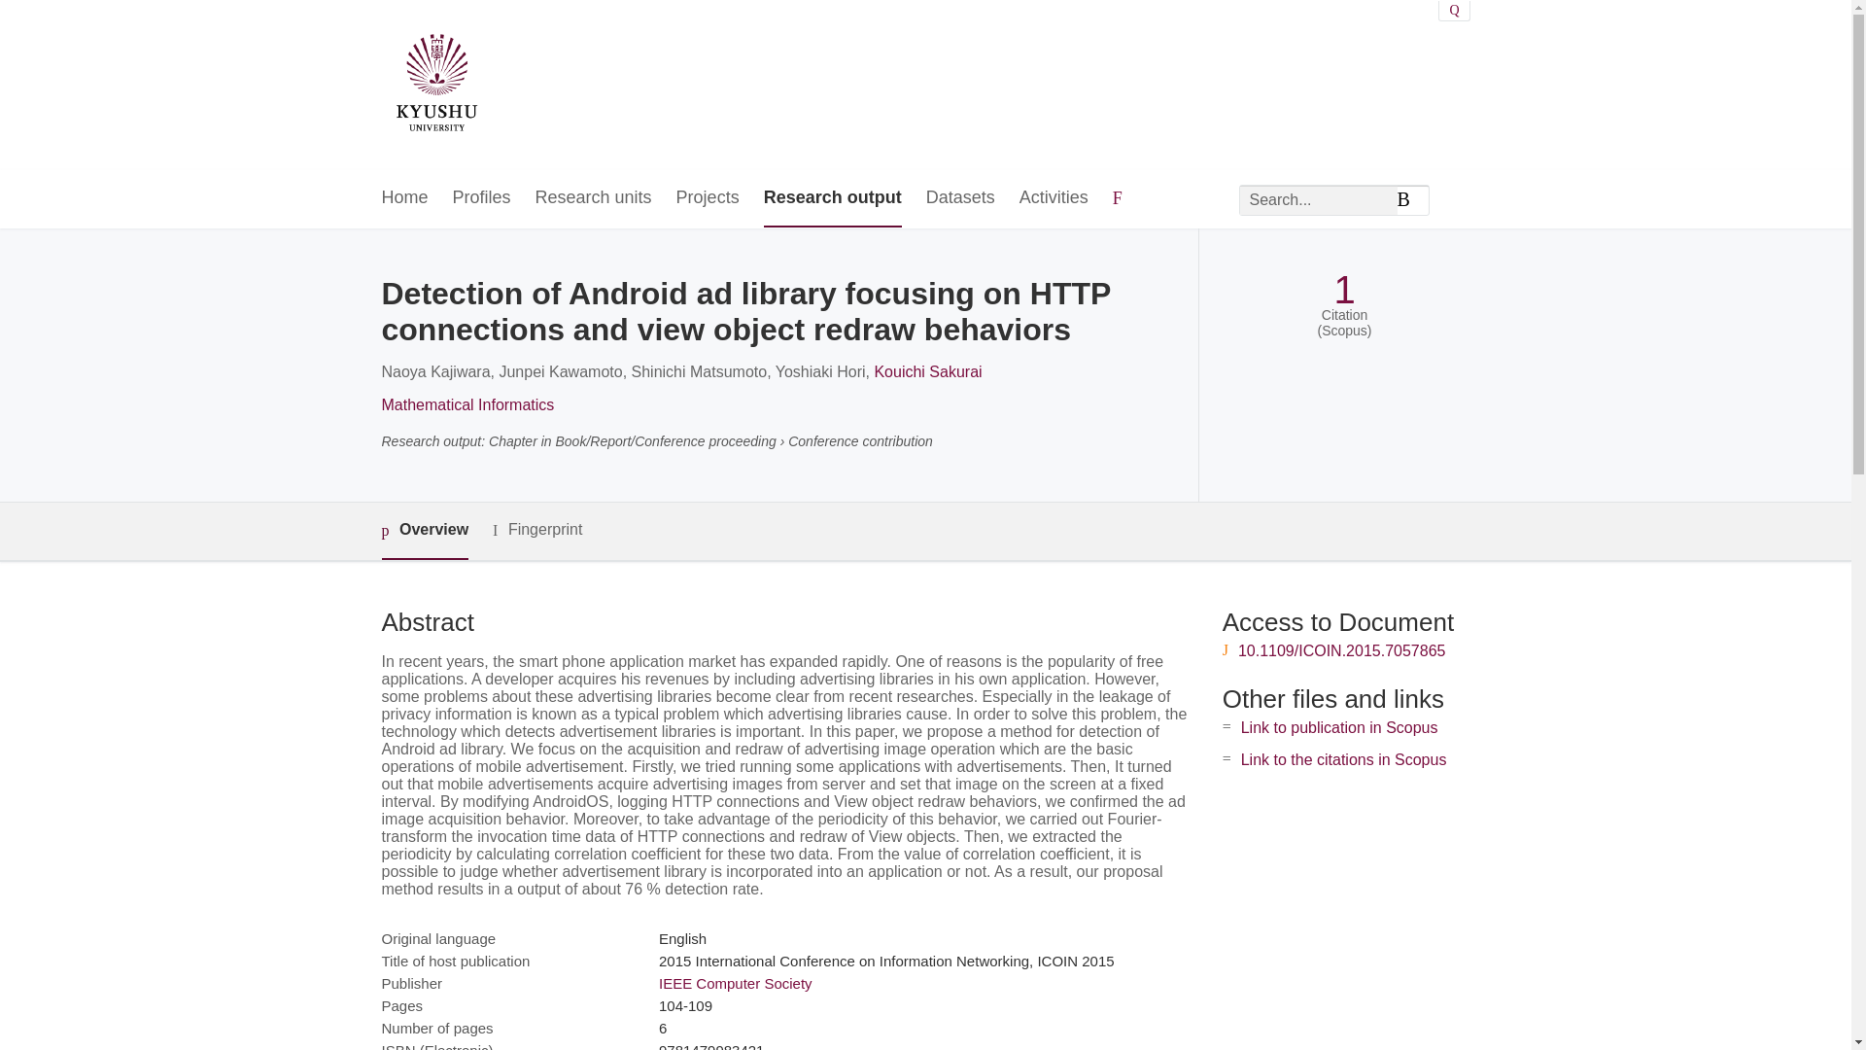 Image resolution: width=1866 pixels, height=1050 pixels. I want to click on Mathematical Informatics, so click(466, 404).